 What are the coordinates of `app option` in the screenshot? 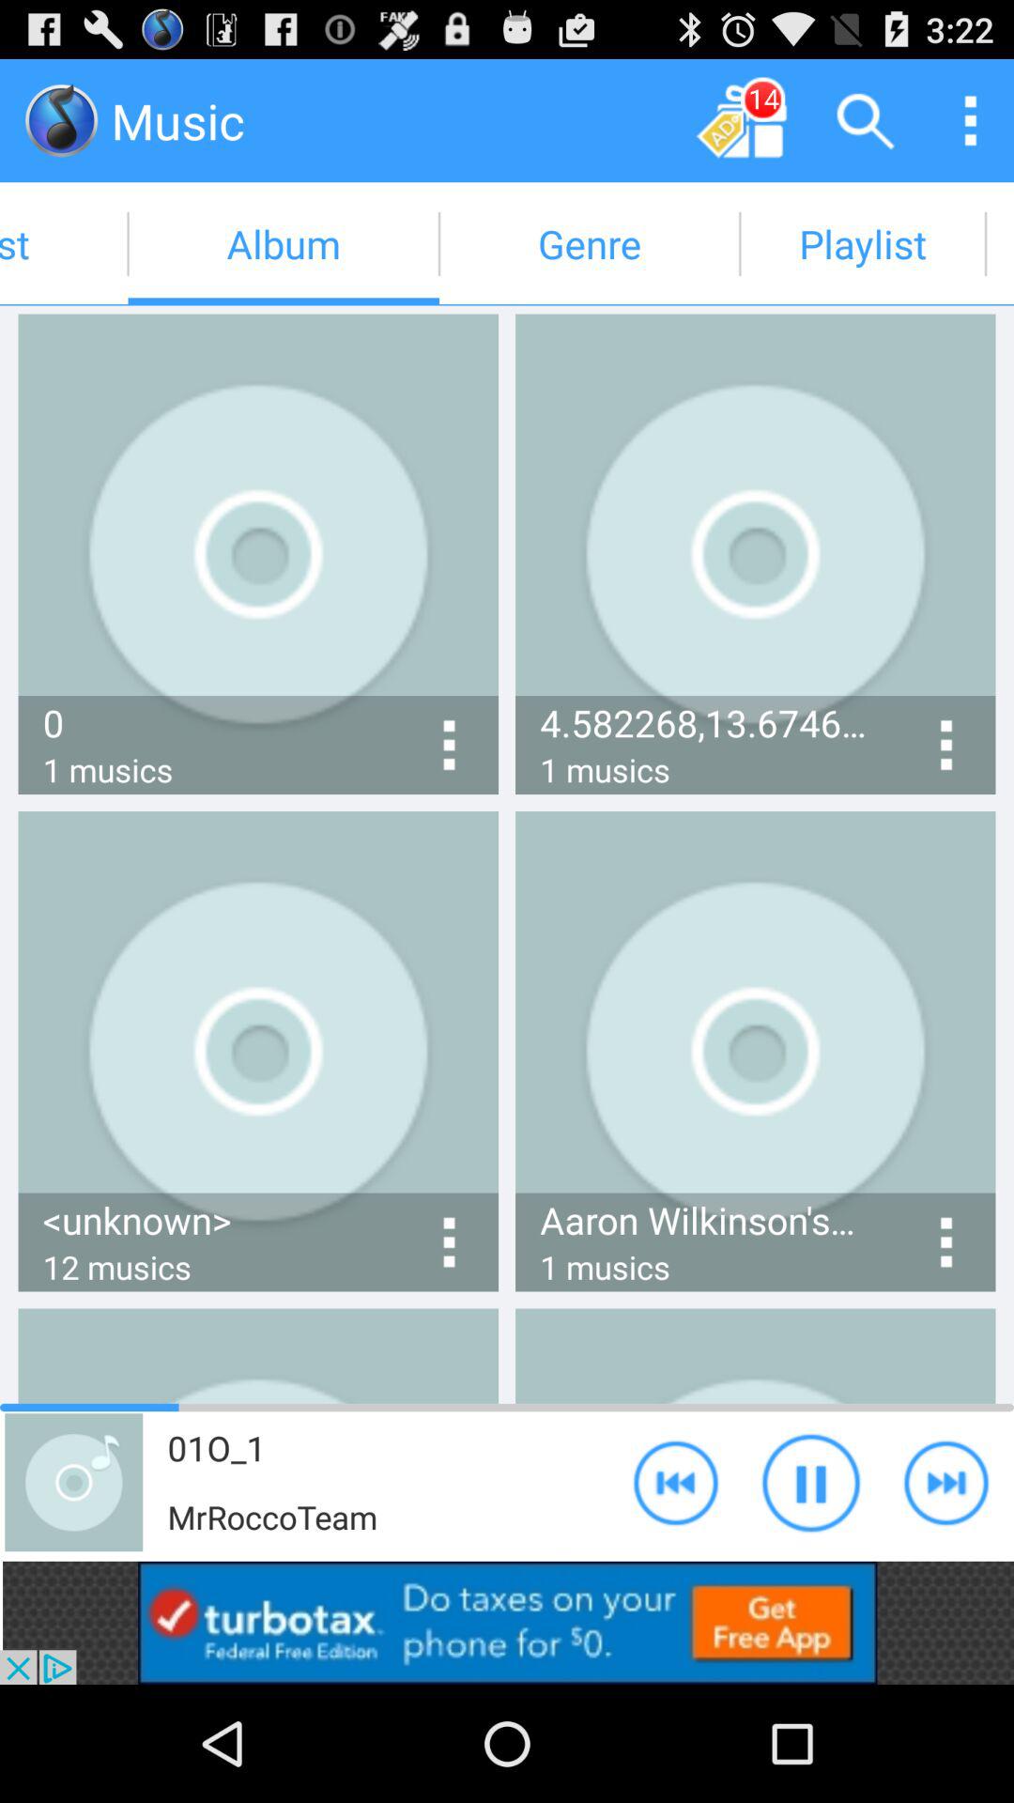 It's located at (866, 120).